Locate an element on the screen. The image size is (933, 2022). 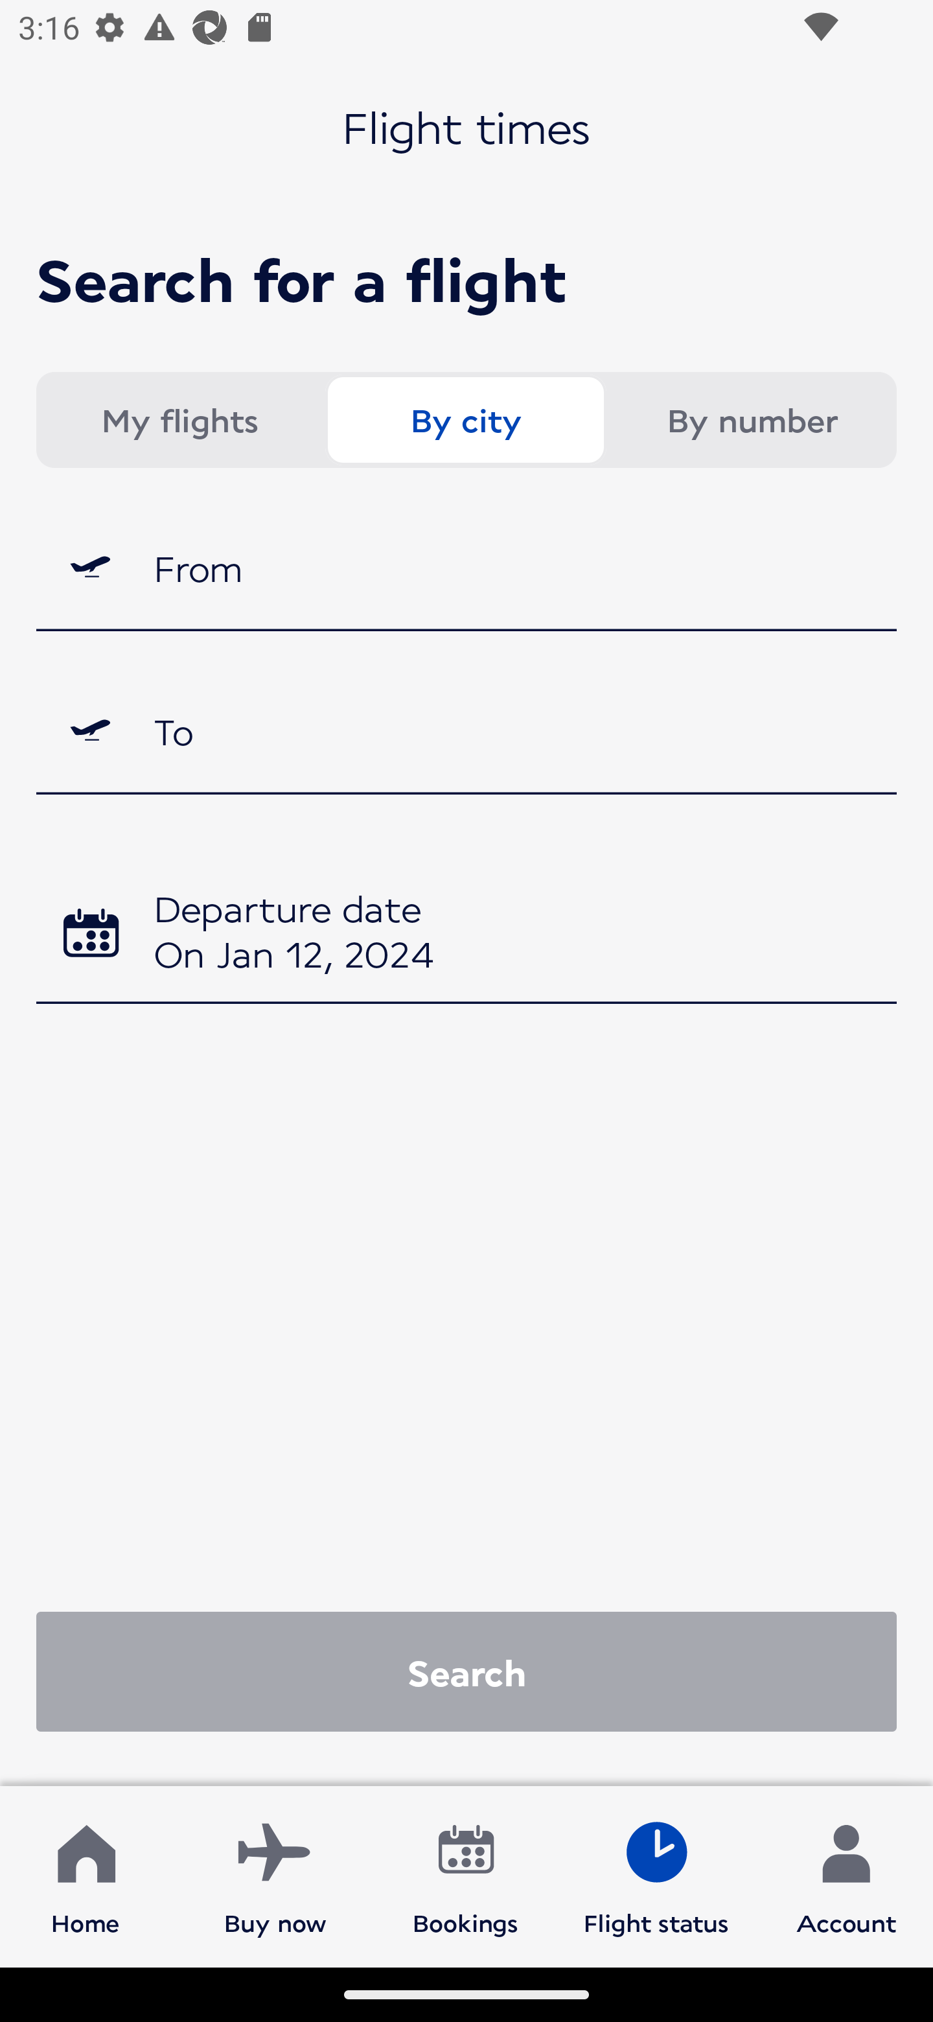
By city is located at coordinates (465, 420).